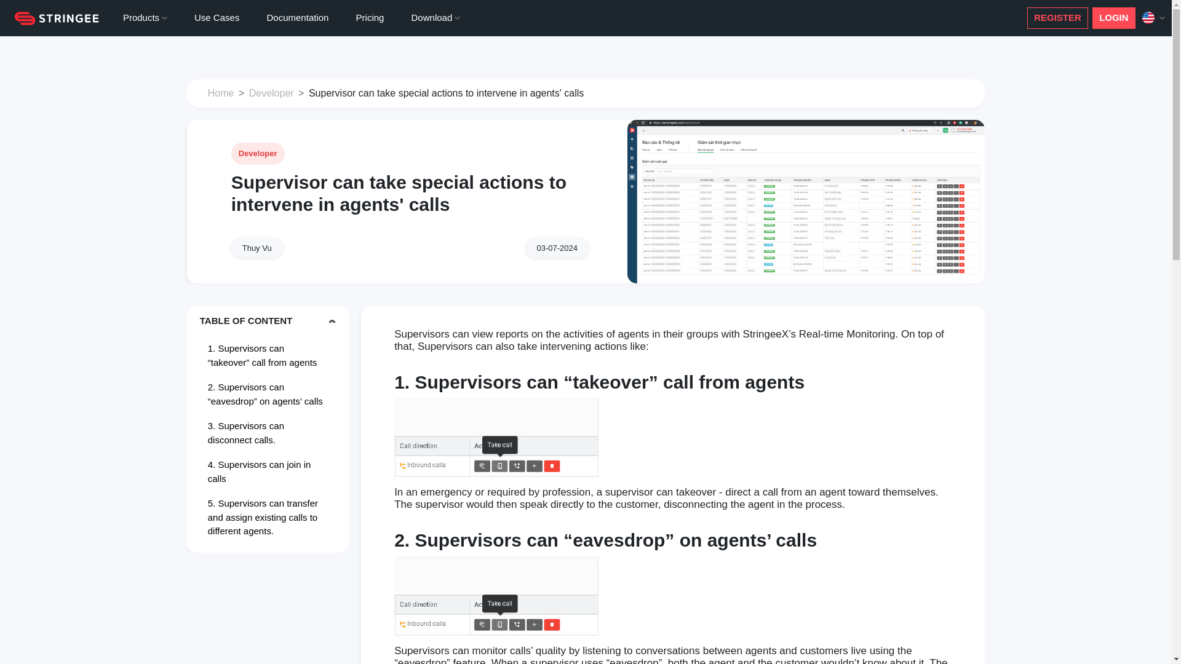 The image size is (1181, 664). What do you see at coordinates (220, 92) in the screenshot?
I see `Home` at bounding box center [220, 92].